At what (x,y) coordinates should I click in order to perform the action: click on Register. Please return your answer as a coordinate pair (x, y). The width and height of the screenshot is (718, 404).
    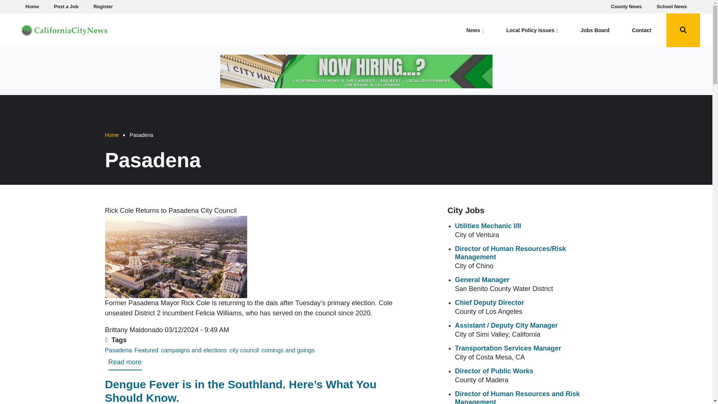
    Looking at the image, I should click on (32, 7).